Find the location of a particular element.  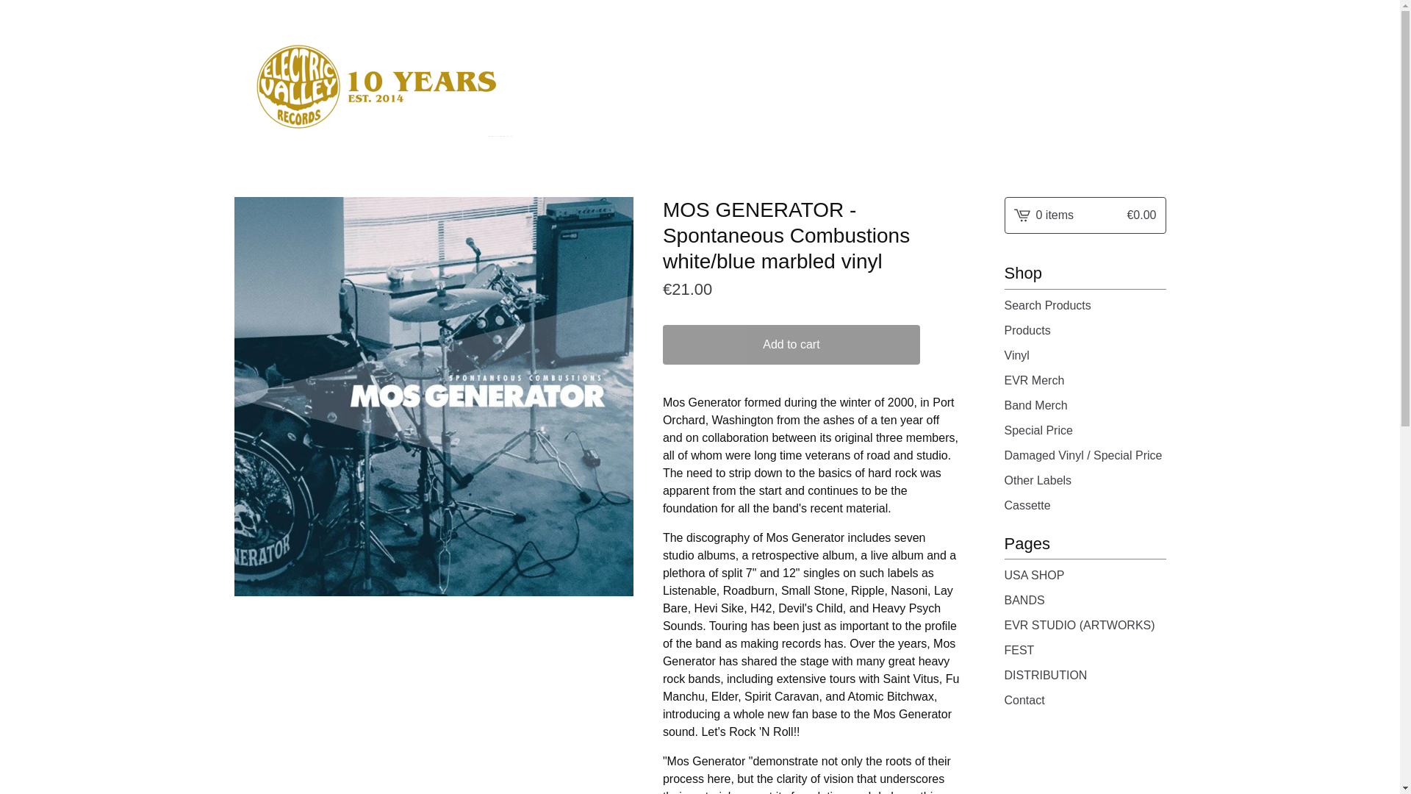

Vinyl is located at coordinates (1084, 355).